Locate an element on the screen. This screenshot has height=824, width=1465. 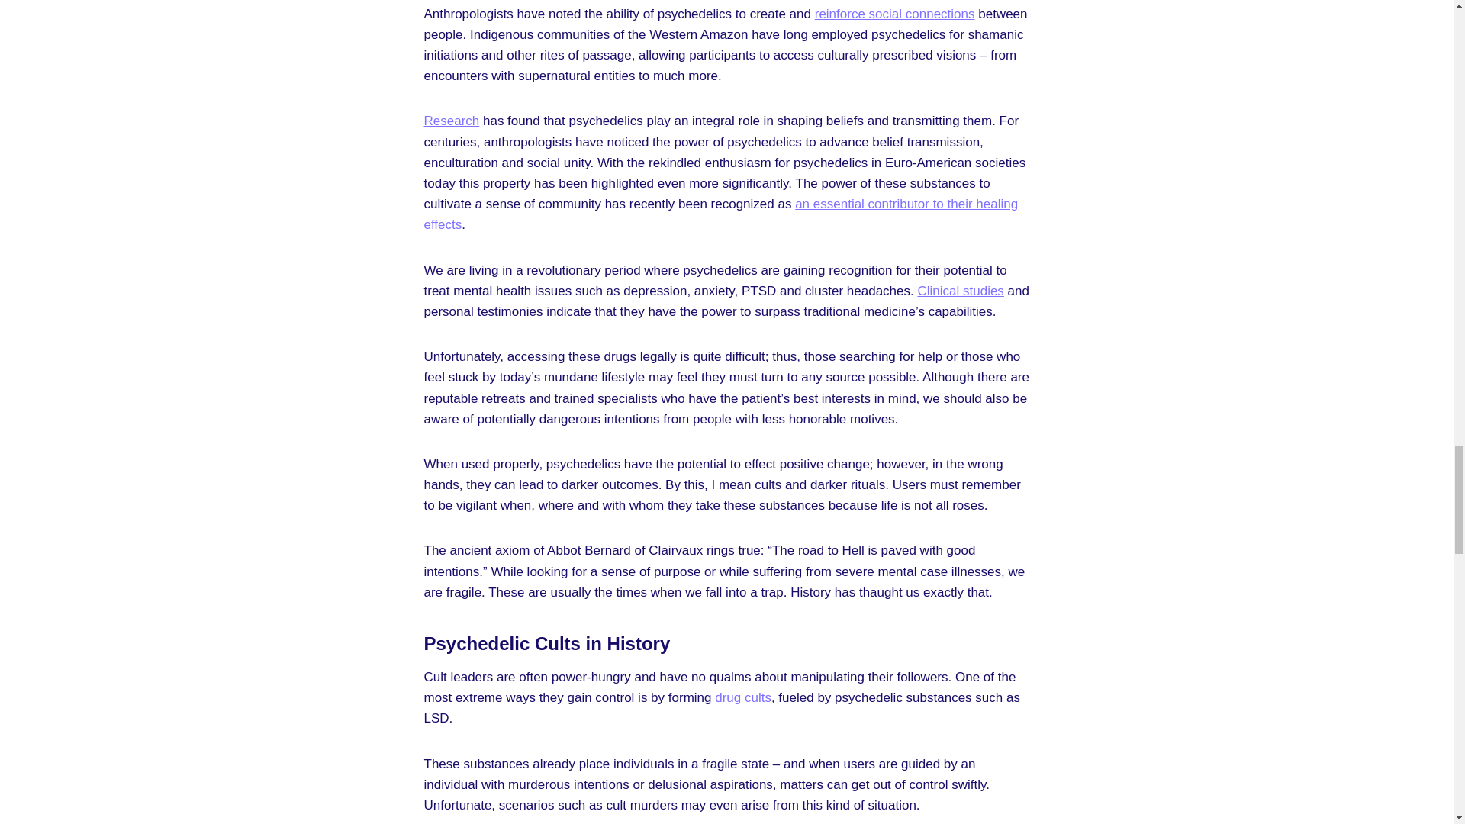
an essential contributor to their healing effects is located at coordinates (721, 214).